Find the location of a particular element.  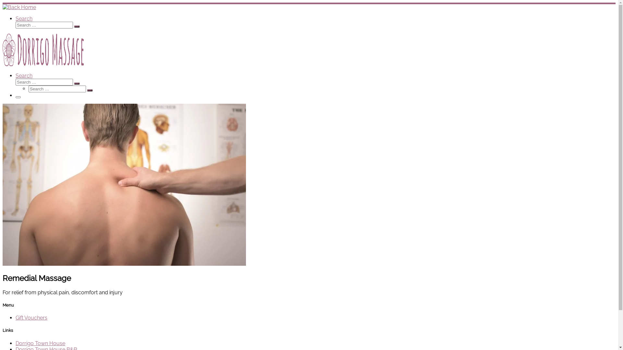

Menu is located at coordinates (18, 97).